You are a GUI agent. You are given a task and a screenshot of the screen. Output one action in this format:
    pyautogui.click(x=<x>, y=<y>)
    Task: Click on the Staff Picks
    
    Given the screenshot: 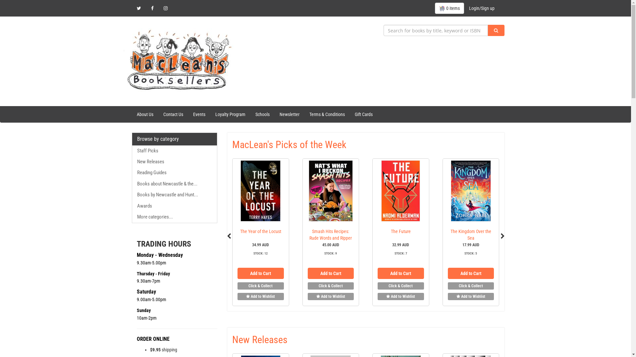 What is the action you would take?
    pyautogui.click(x=175, y=151)
    